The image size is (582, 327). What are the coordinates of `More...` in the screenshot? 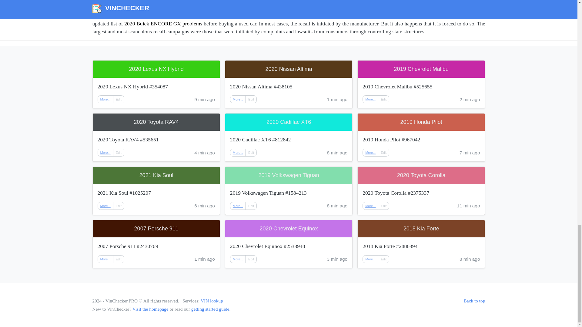 It's located at (370, 99).